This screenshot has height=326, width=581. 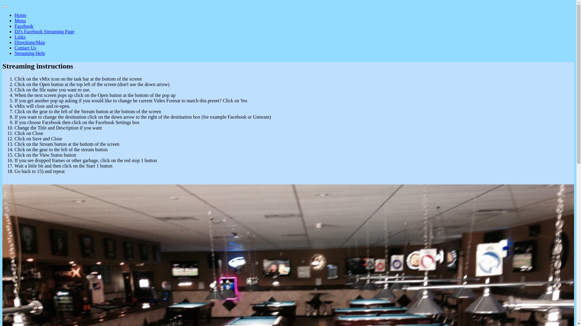 I want to click on Links, so click(x=20, y=37).